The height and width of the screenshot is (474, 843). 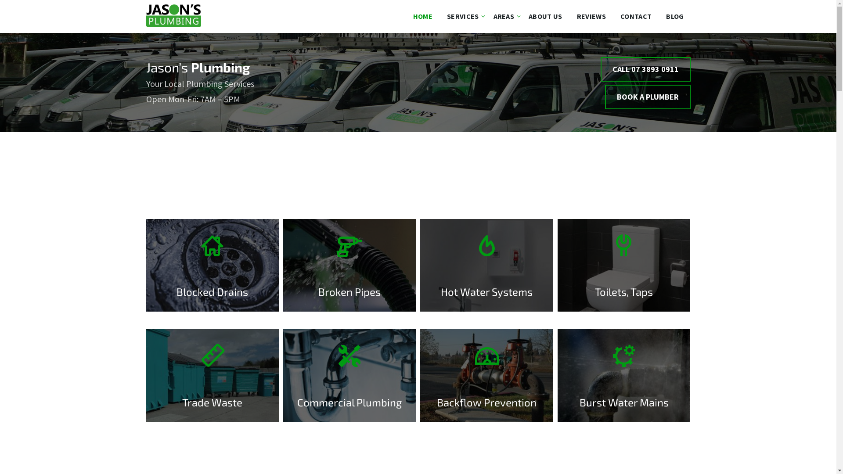 I want to click on SERVICES, so click(x=463, y=16).